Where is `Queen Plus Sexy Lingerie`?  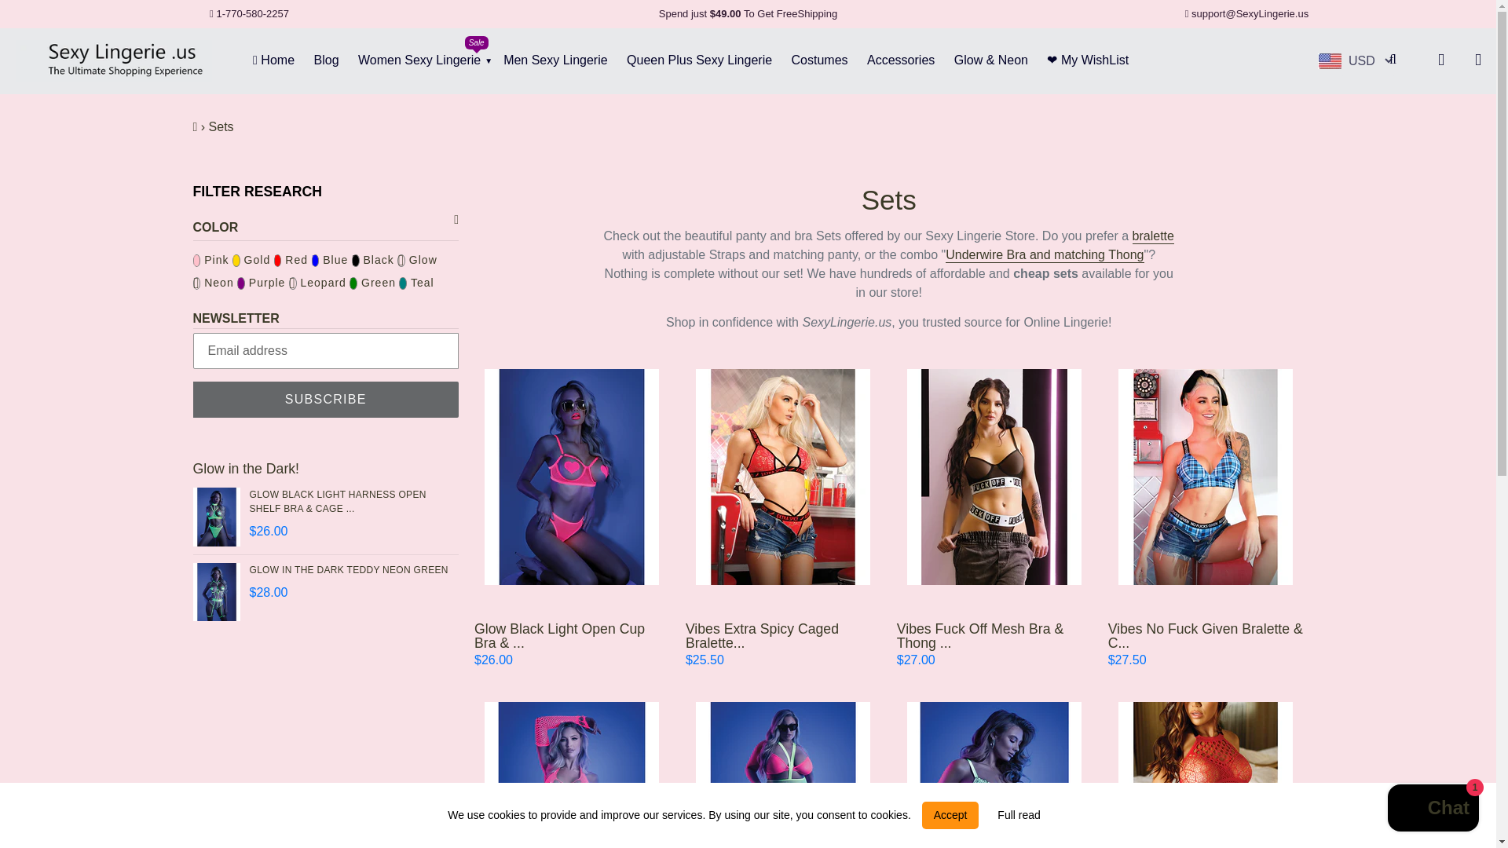
Queen Plus Sexy Lingerie is located at coordinates (699, 60).